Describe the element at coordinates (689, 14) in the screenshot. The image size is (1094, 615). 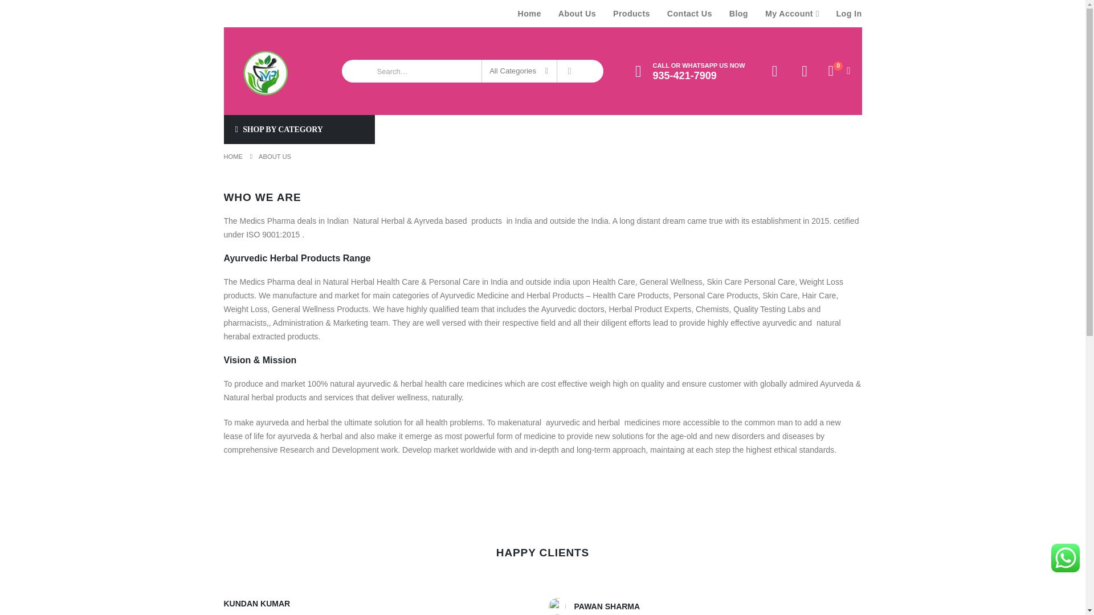
I see `Contact Us` at that location.